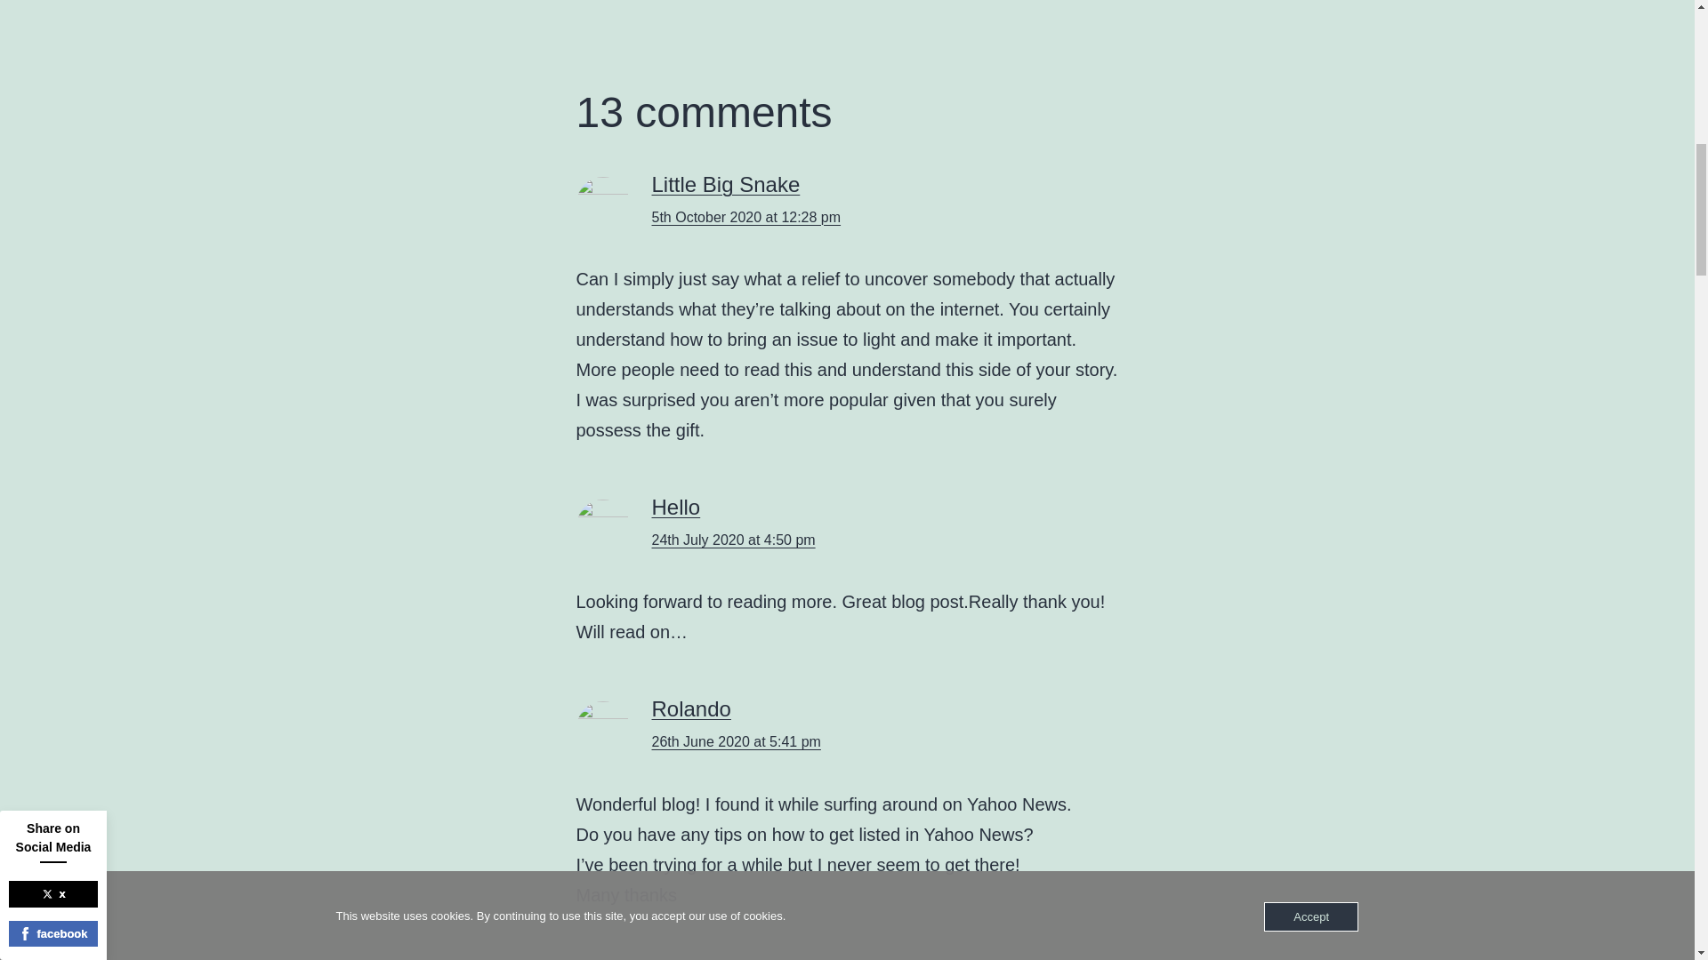 This screenshot has height=960, width=1708. I want to click on Hello, so click(675, 507).